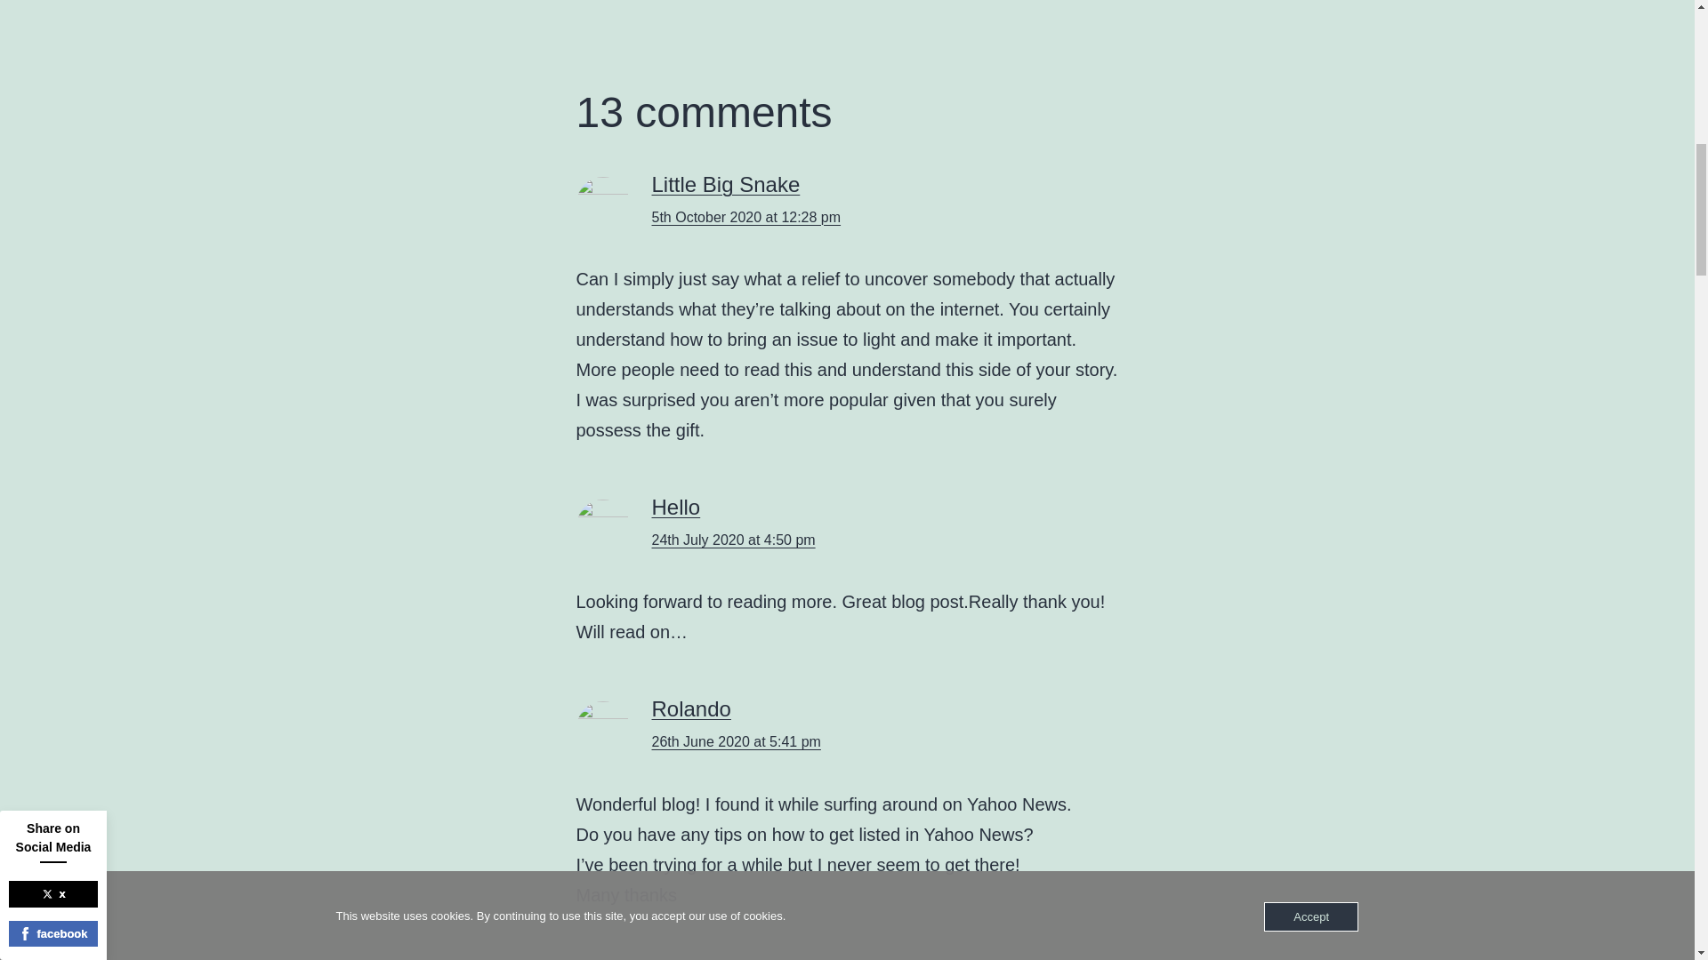 This screenshot has height=960, width=1708. I want to click on Hello, so click(675, 507).